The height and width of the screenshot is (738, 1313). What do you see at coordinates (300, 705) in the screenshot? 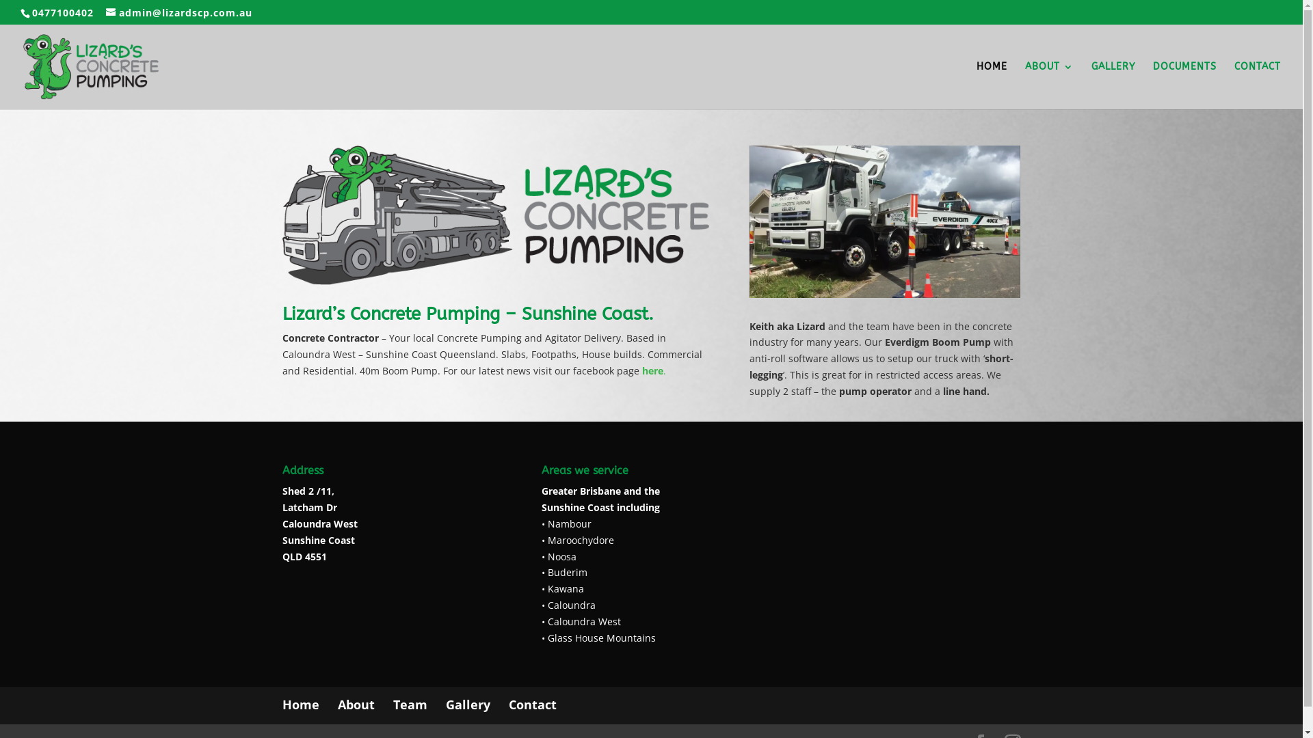
I see `Home` at bounding box center [300, 705].